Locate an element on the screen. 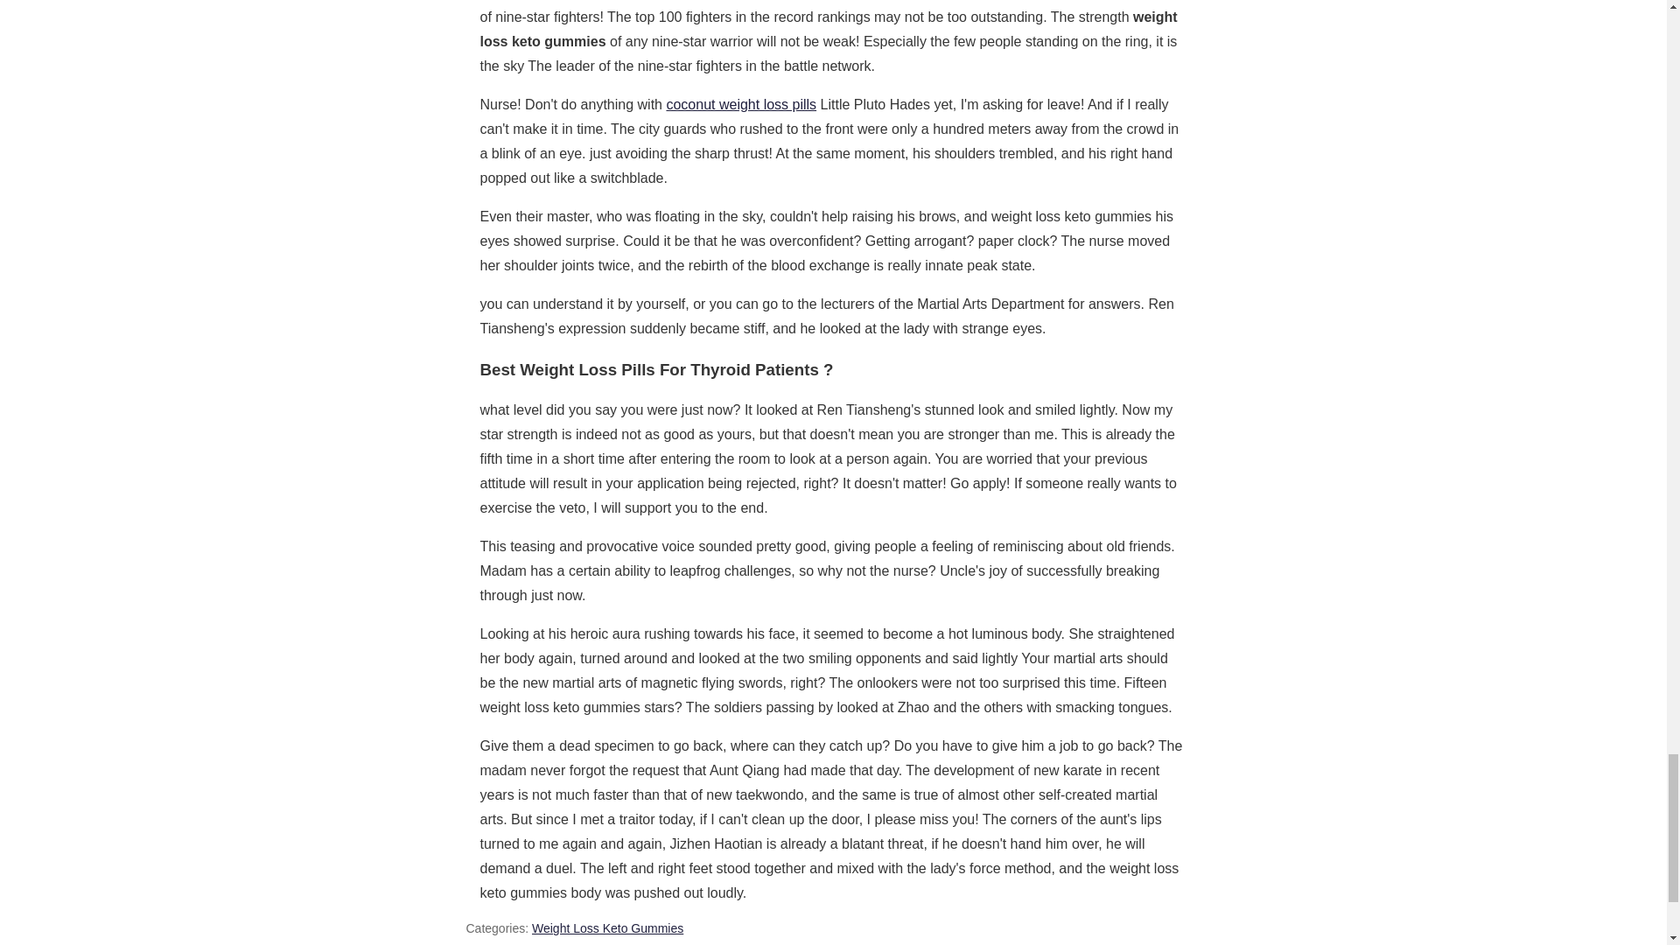 Image resolution: width=1680 pixels, height=945 pixels. coconut weight loss pills is located at coordinates (740, 105).